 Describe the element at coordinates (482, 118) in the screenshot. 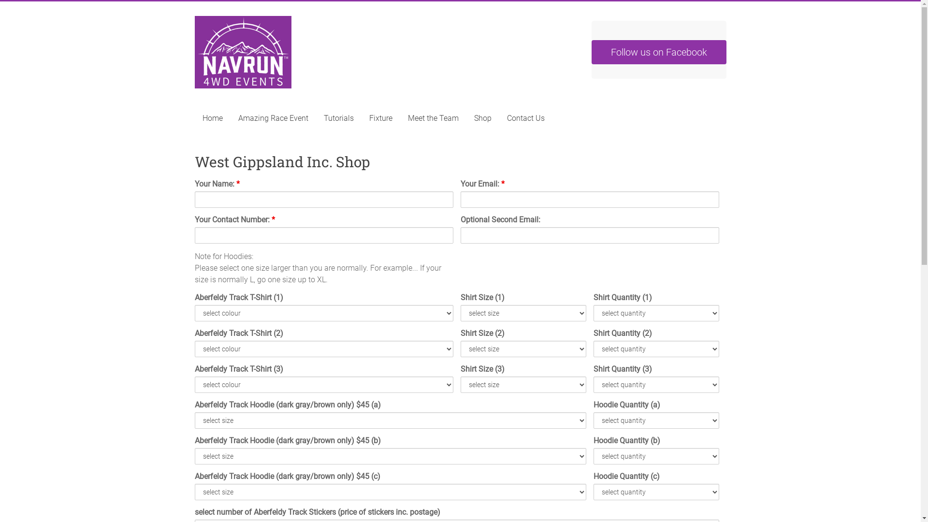

I see `Shop` at that location.